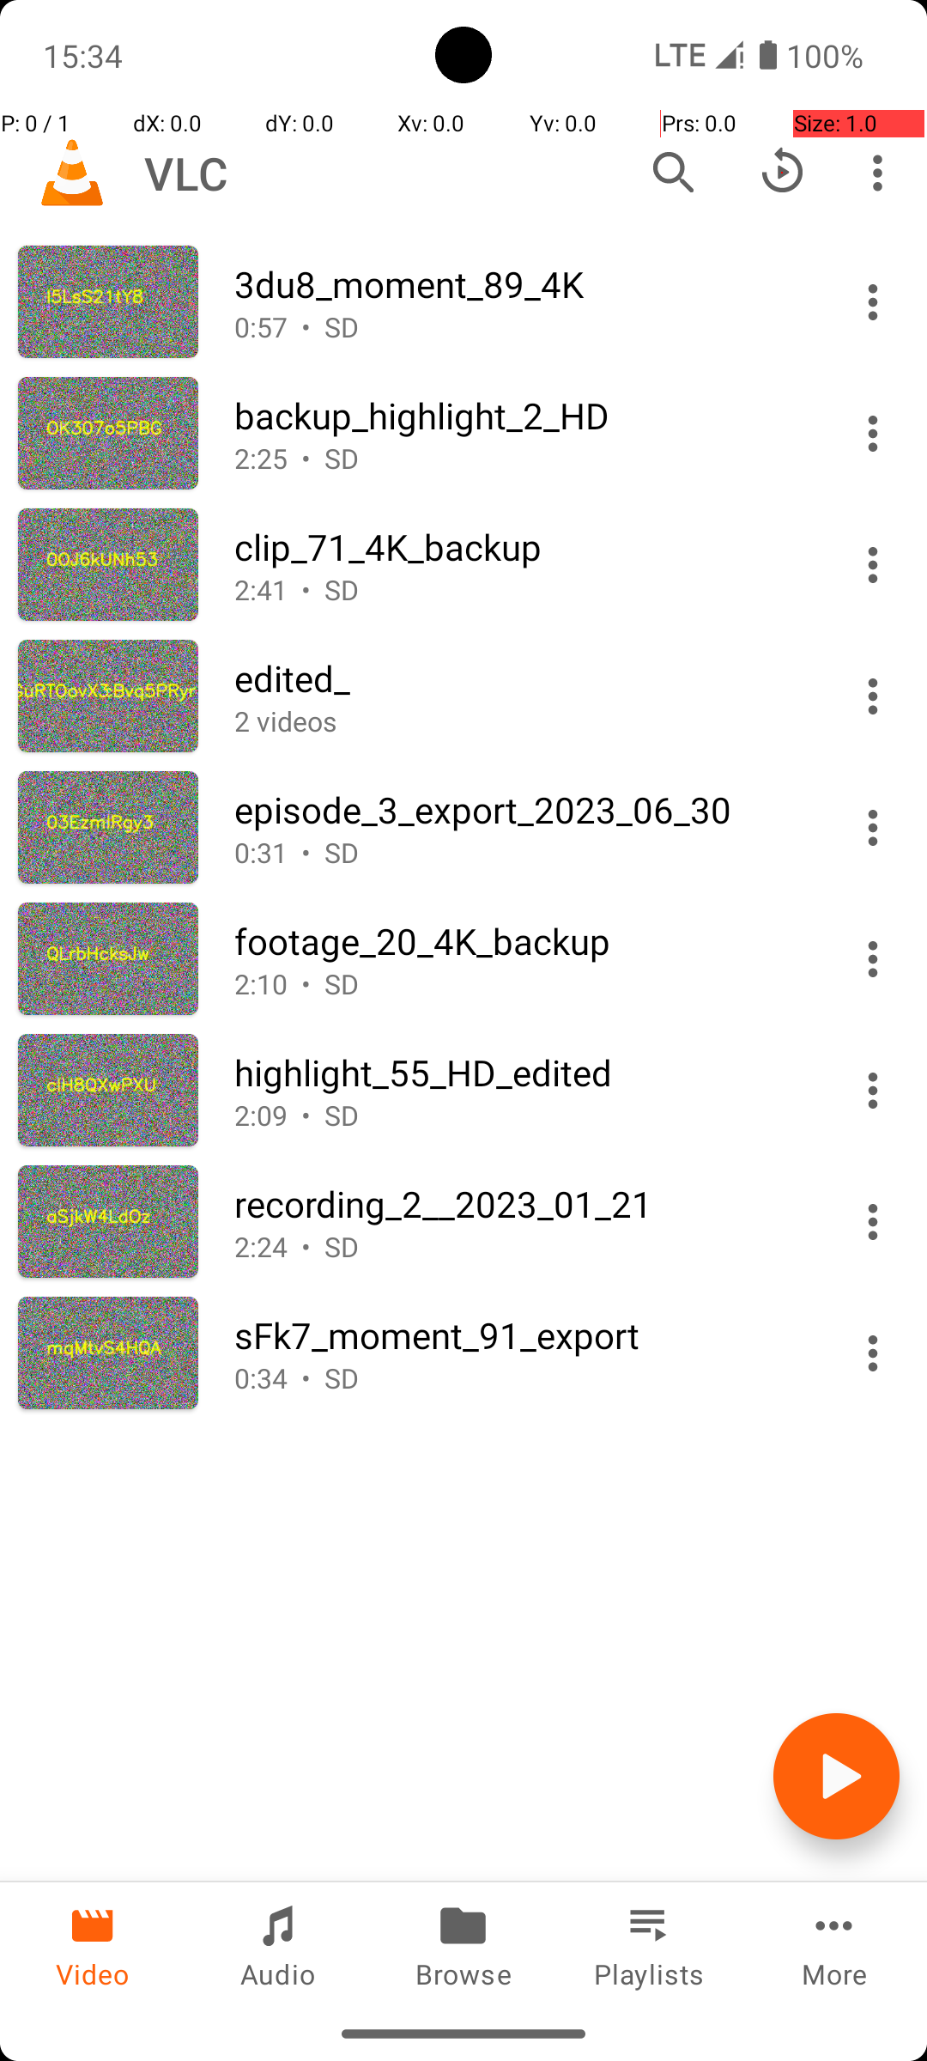  Describe the element at coordinates (522, 1072) in the screenshot. I see `highlight_55_HD_edited` at that location.